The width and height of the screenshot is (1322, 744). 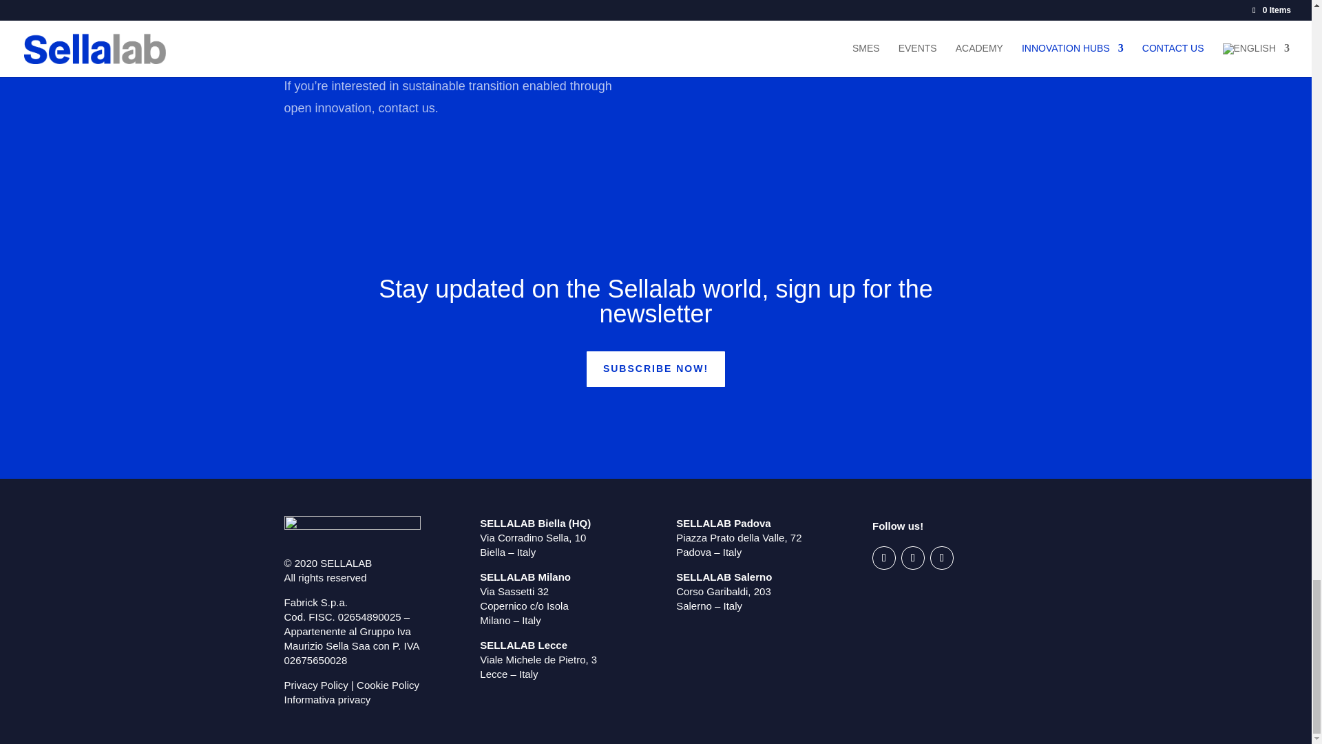 I want to click on Follow on Facebook, so click(x=942, y=558).